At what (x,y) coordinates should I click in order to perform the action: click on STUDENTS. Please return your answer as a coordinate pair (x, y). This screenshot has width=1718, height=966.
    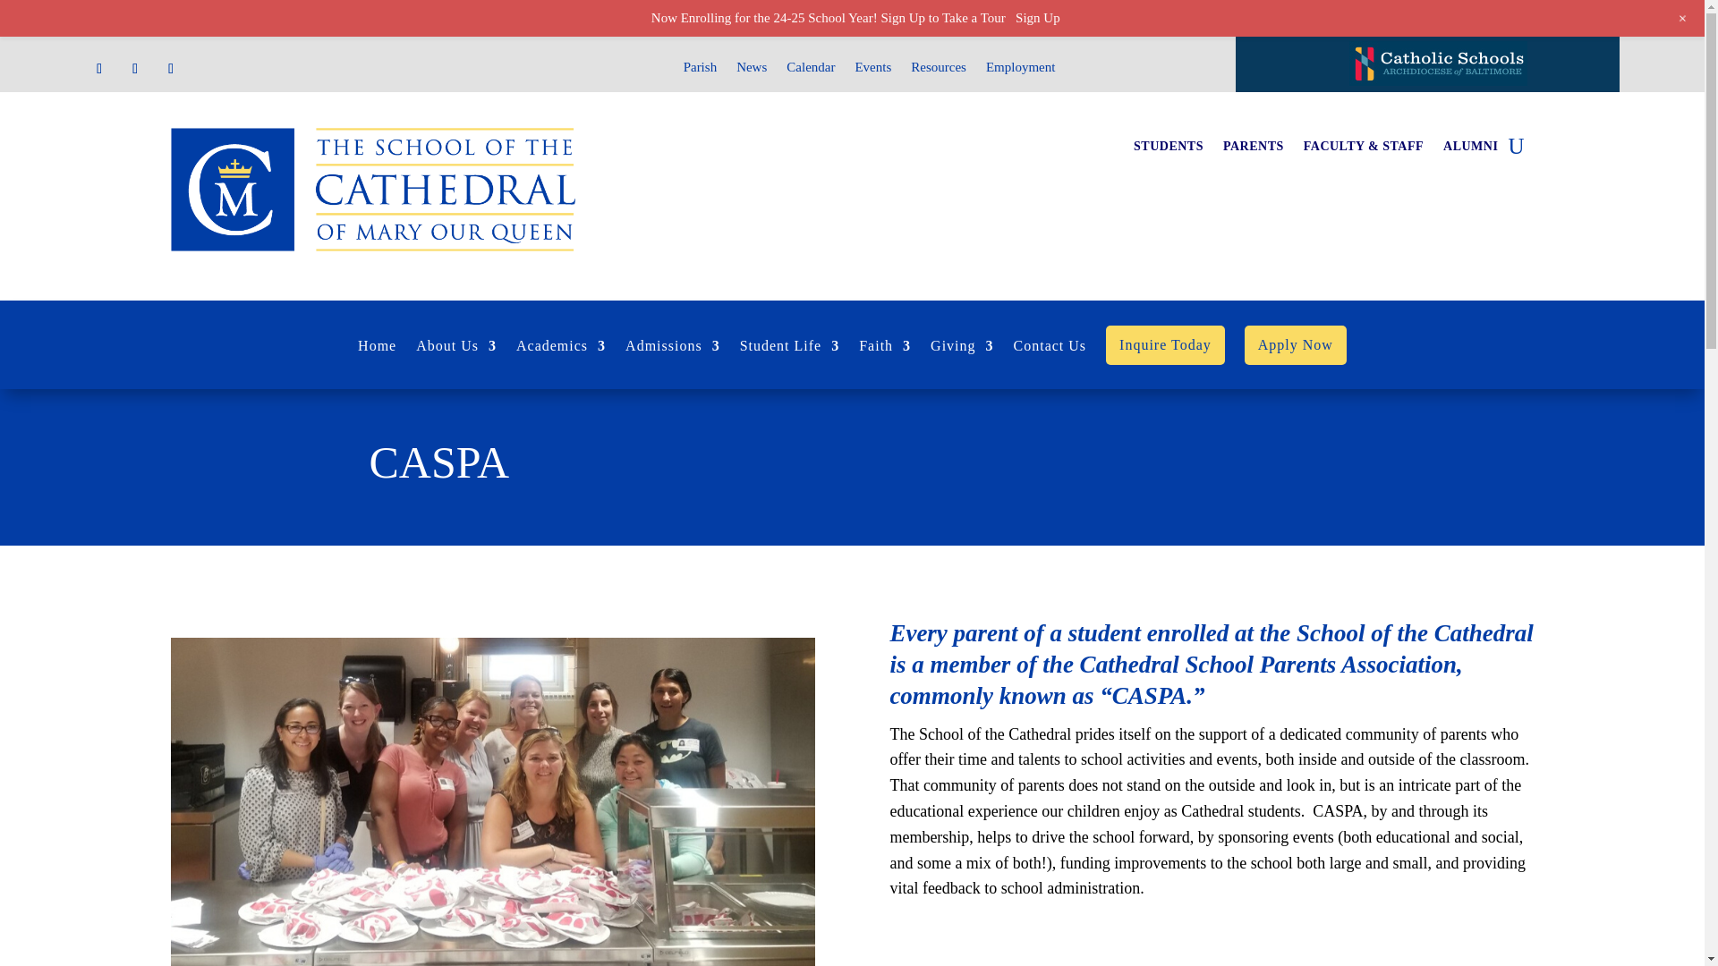
    Looking at the image, I should click on (1169, 150).